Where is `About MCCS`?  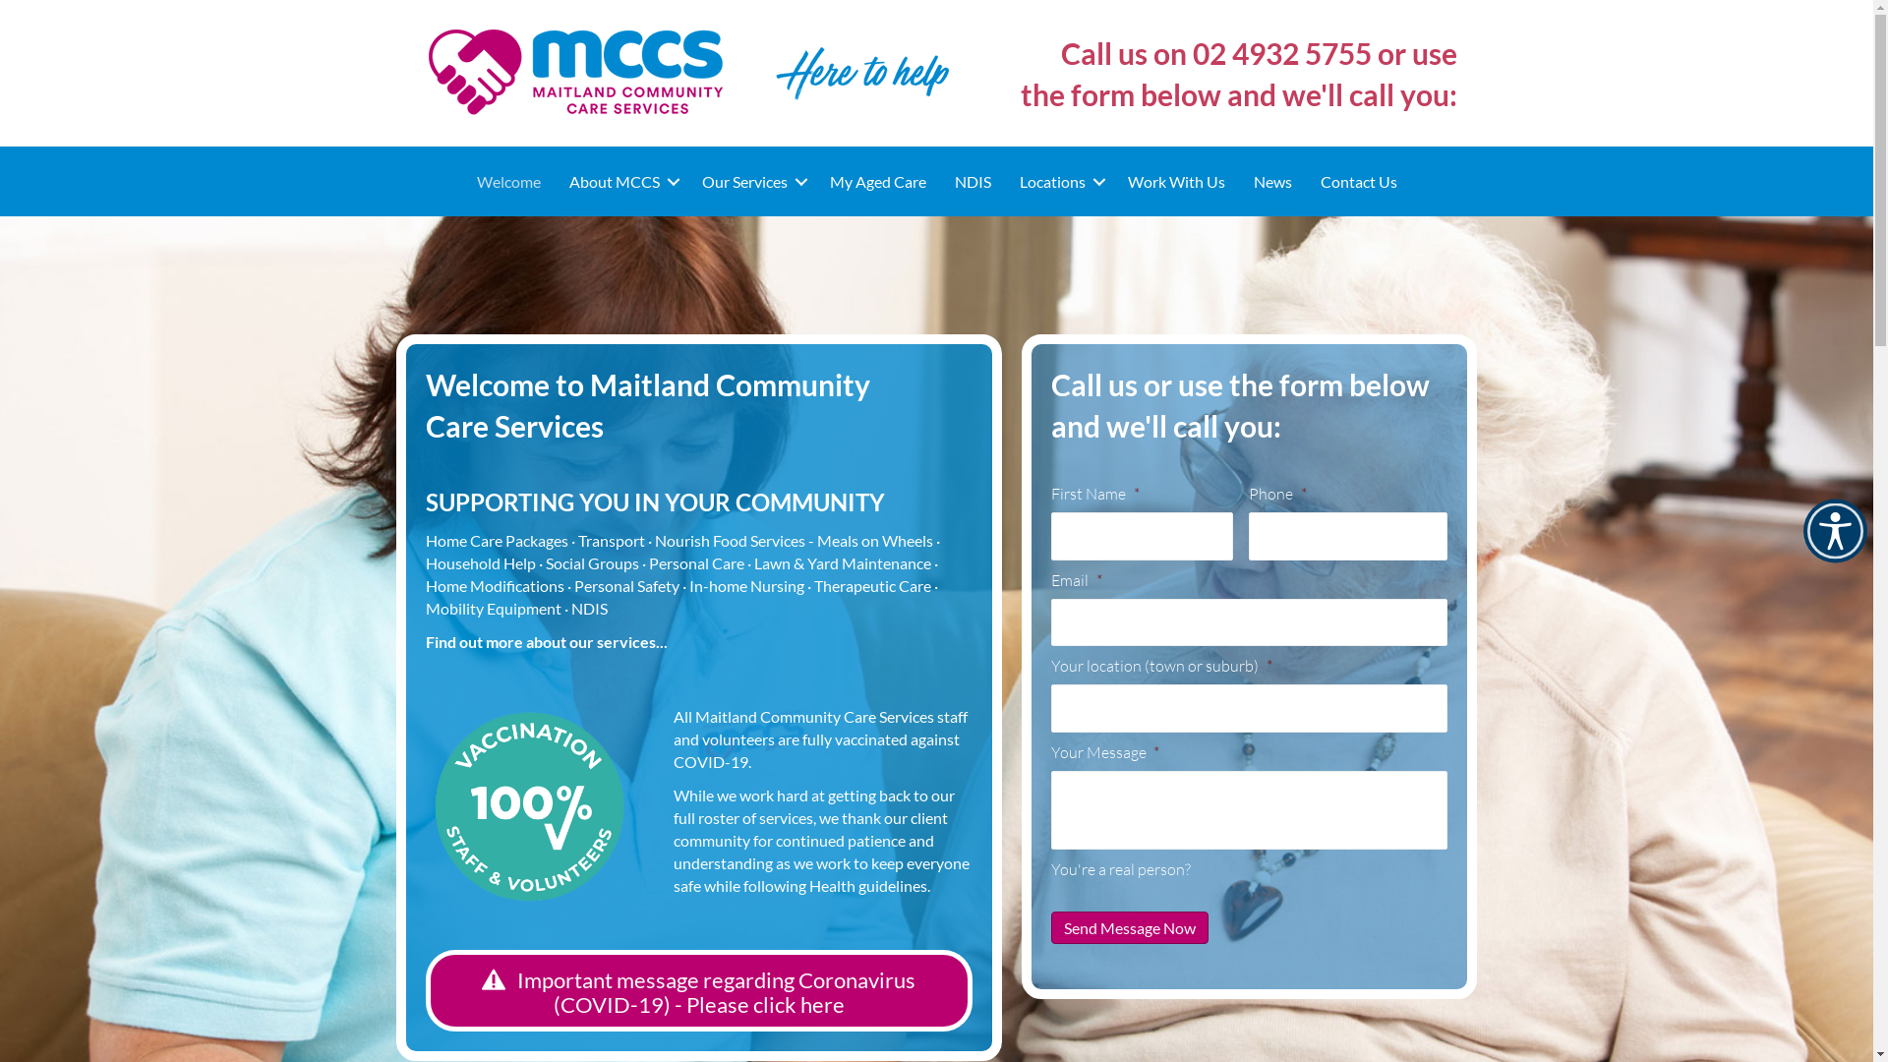
About MCCS is located at coordinates (620, 181).